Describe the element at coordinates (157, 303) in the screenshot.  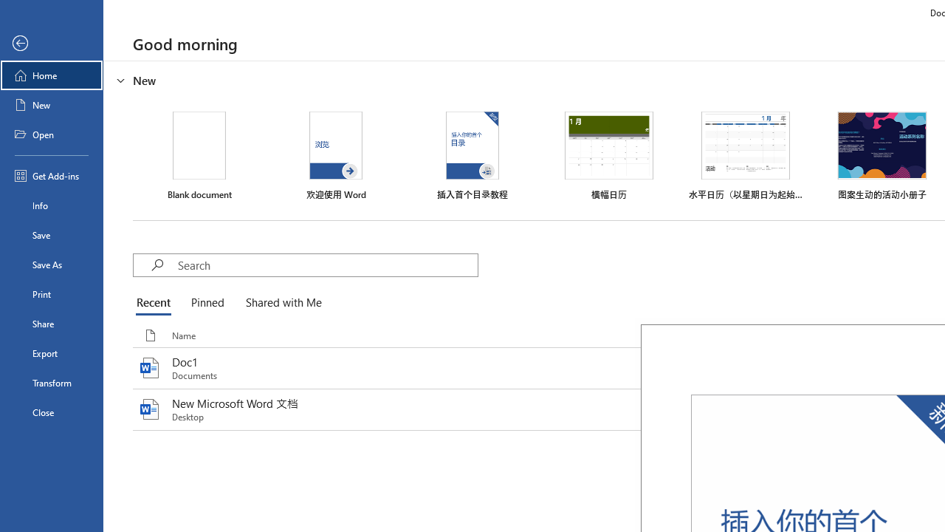
I see `Recent` at that location.